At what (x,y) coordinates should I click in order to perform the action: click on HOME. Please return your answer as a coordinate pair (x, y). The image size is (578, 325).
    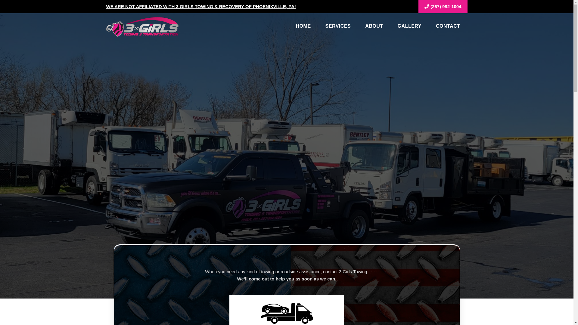
    Looking at the image, I should click on (303, 27).